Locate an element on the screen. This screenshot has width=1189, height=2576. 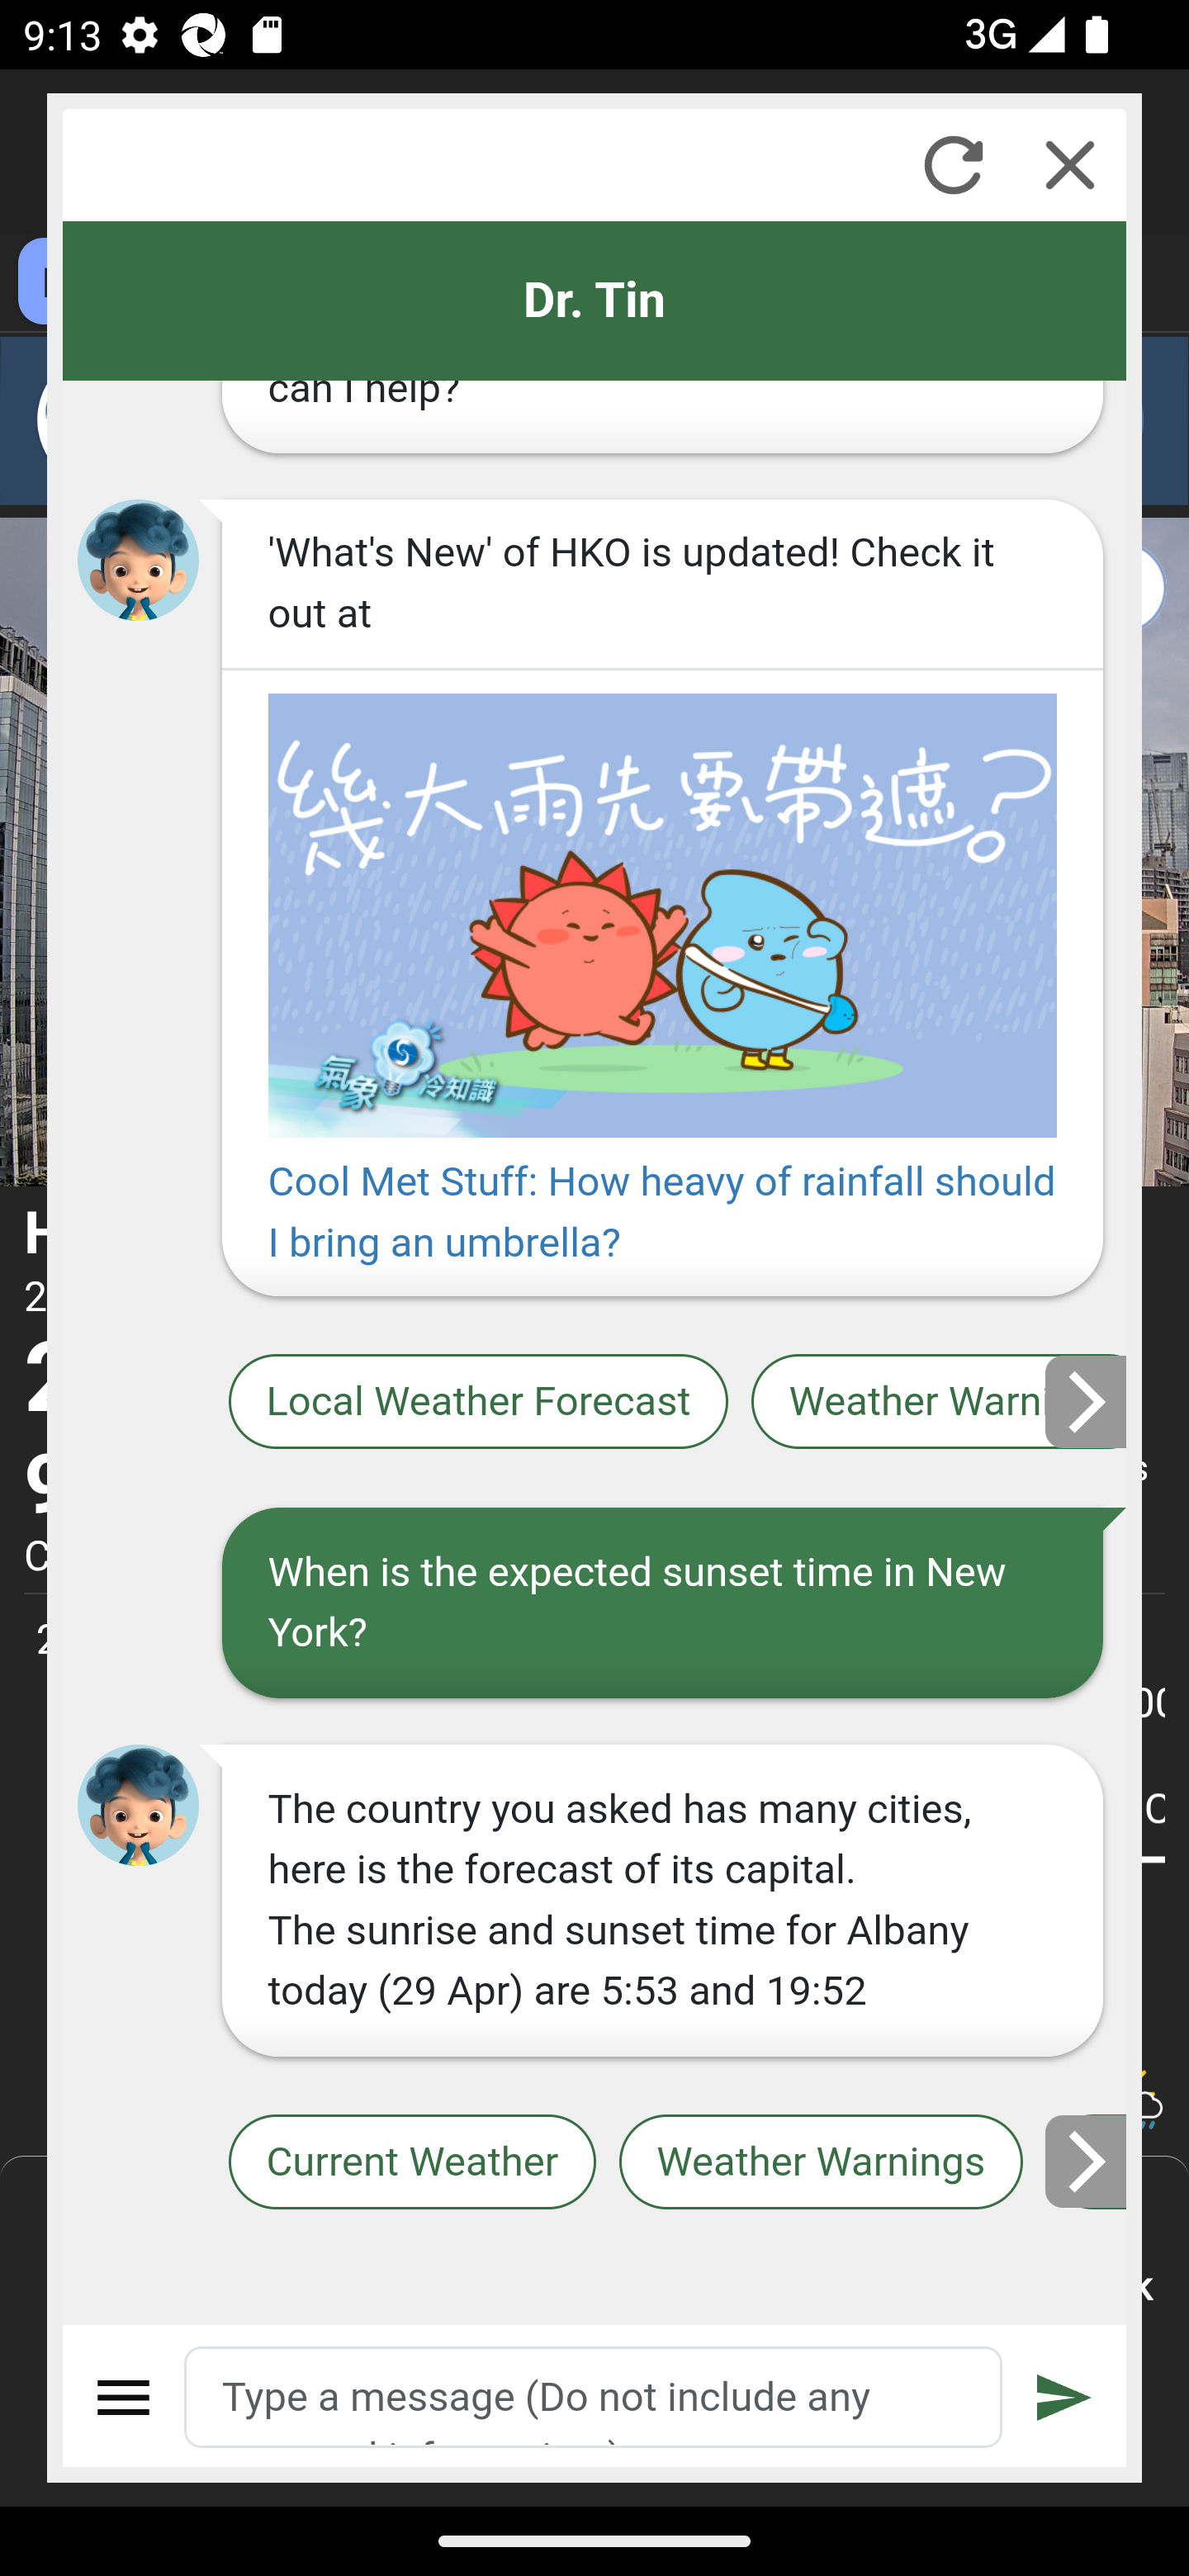
Refresh is located at coordinates (953, 164).